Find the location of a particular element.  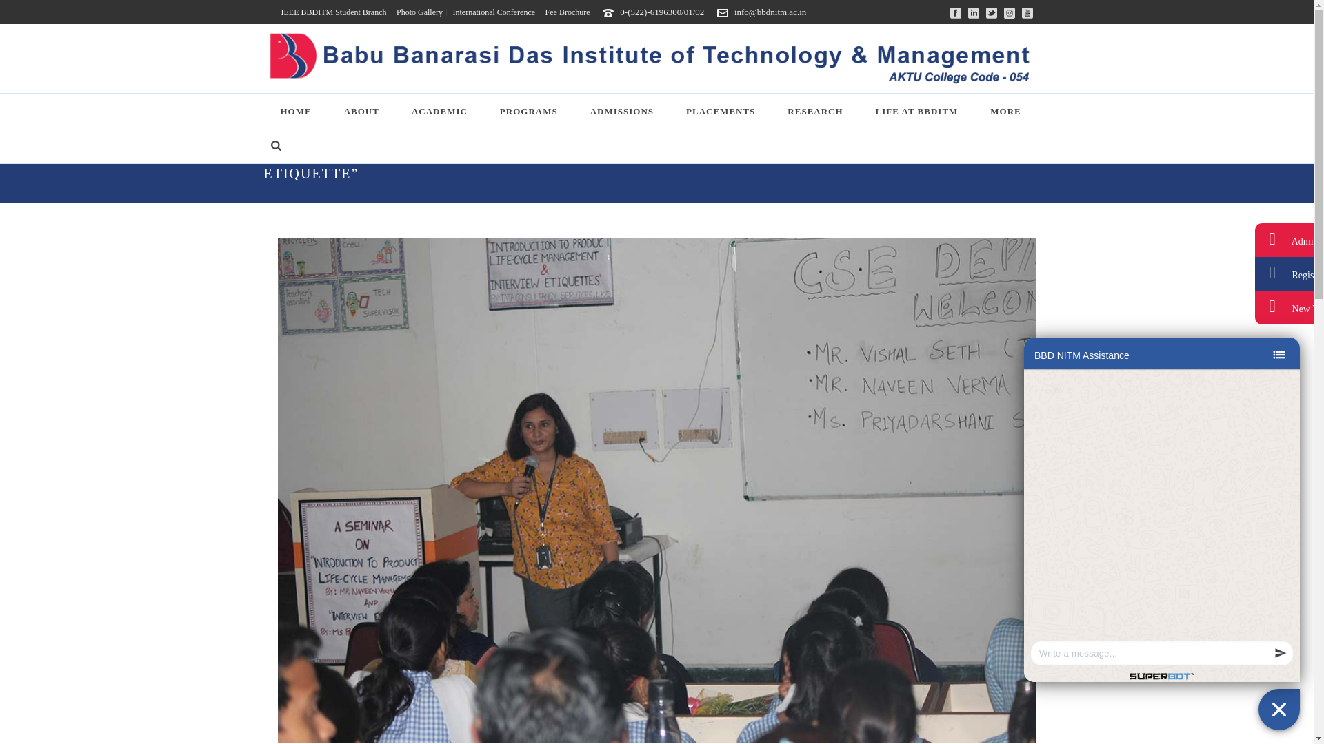

ABOUT is located at coordinates (361, 111).